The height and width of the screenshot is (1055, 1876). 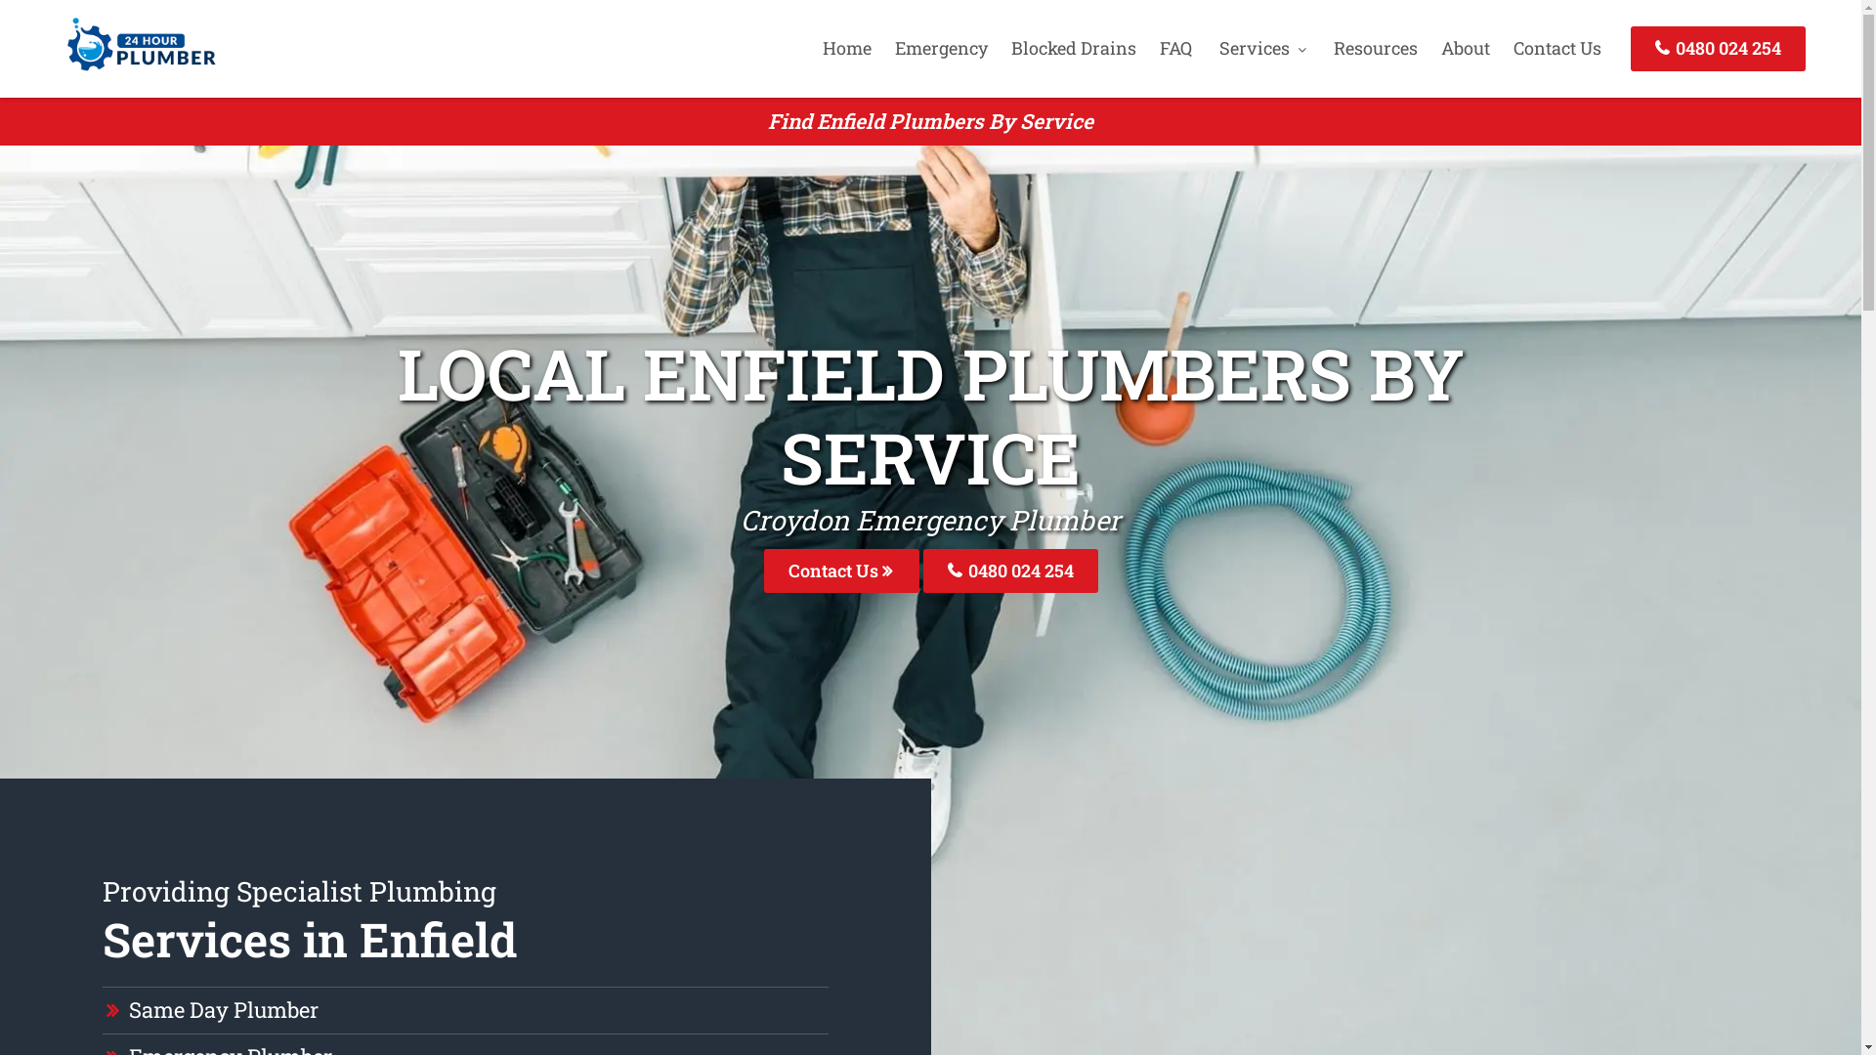 I want to click on 24 Hour Plumber, so click(x=136, y=73).